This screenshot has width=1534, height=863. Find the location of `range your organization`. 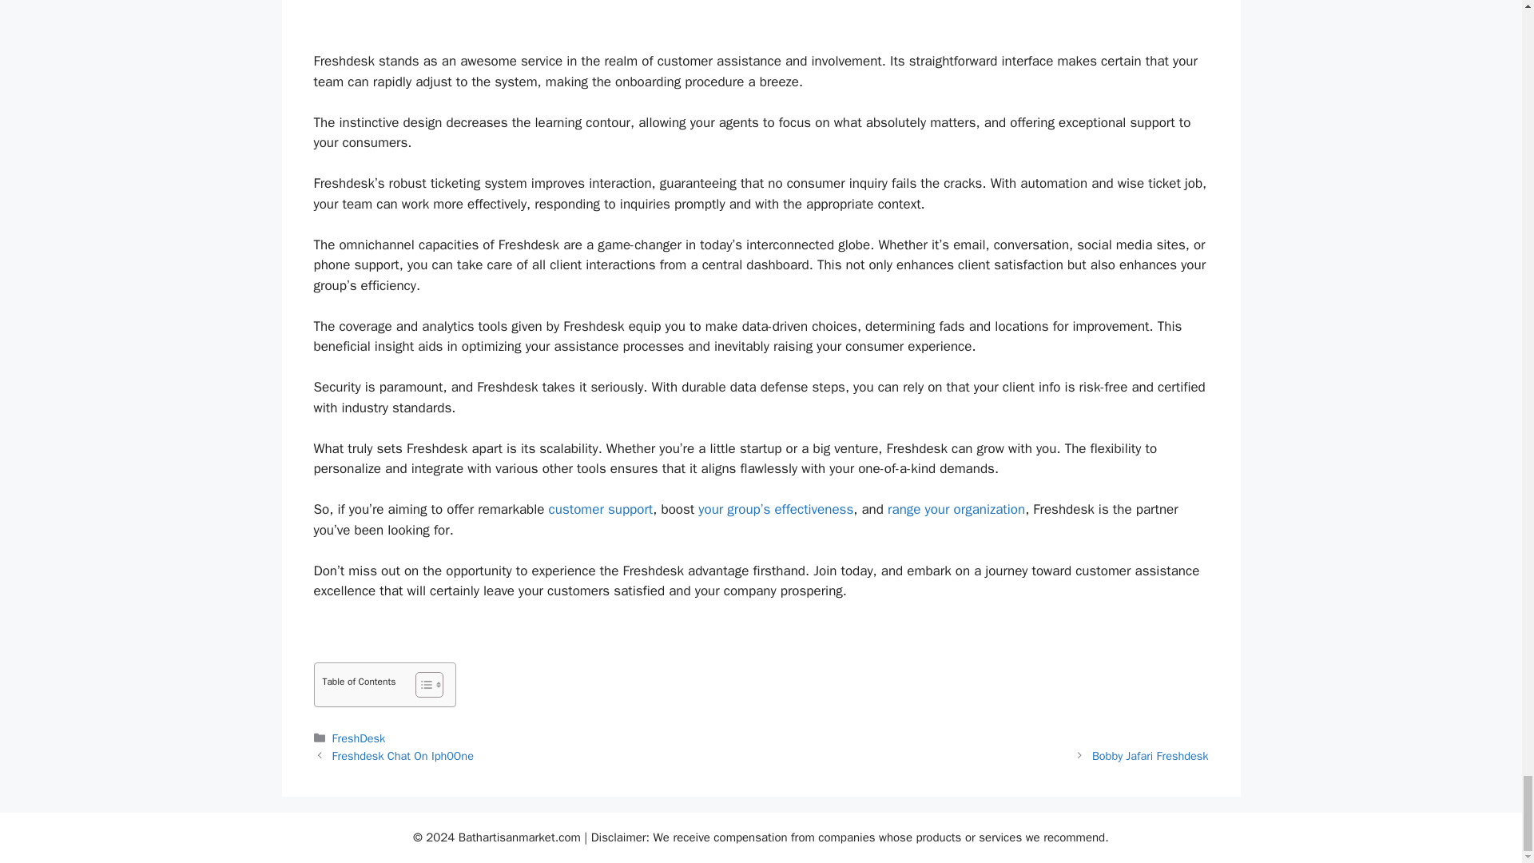

range your organization is located at coordinates (956, 510).